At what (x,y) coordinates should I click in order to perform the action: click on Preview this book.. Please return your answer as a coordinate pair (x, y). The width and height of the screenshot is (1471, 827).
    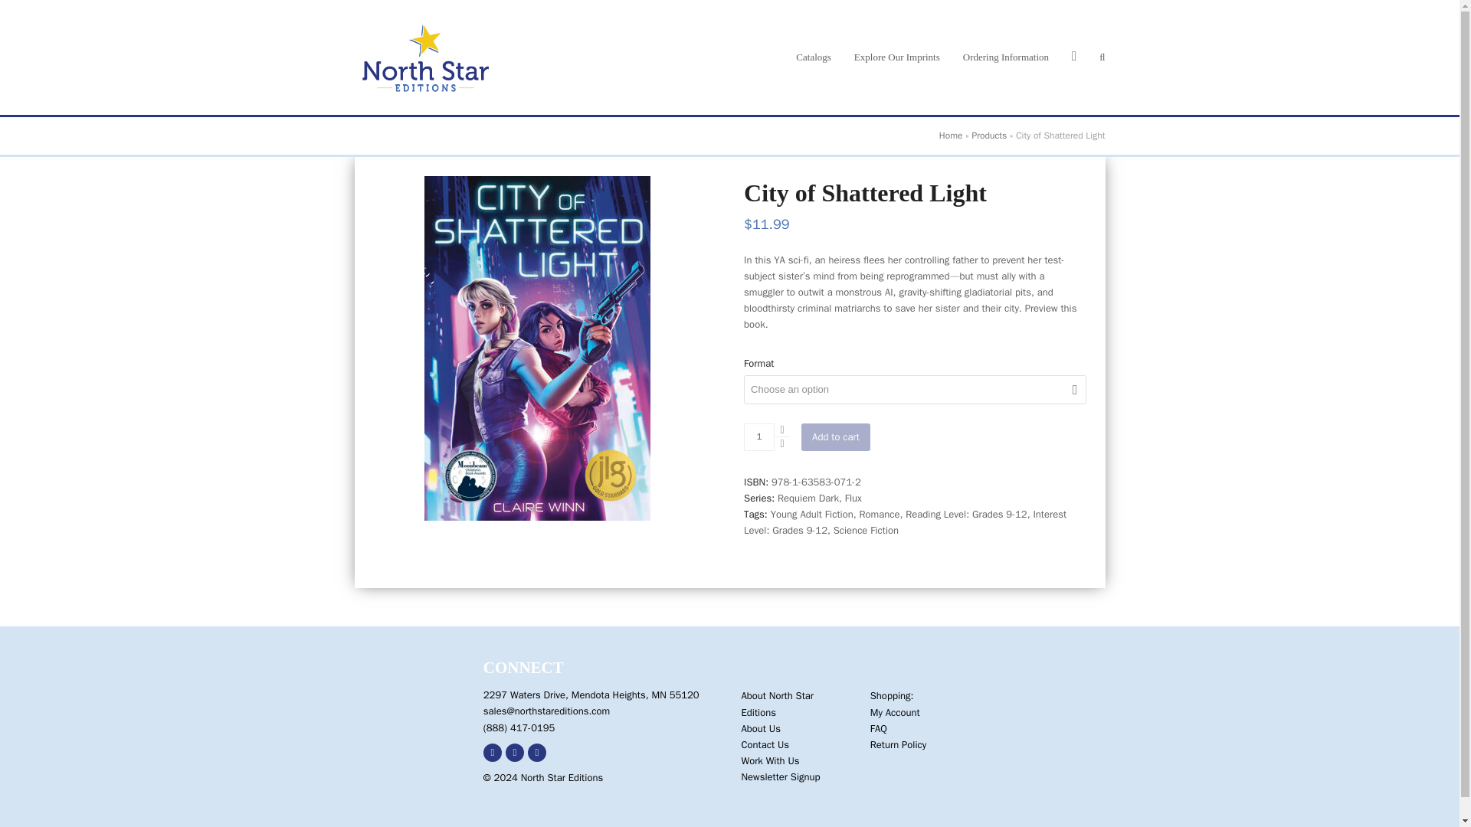
    Looking at the image, I should click on (910, 316).